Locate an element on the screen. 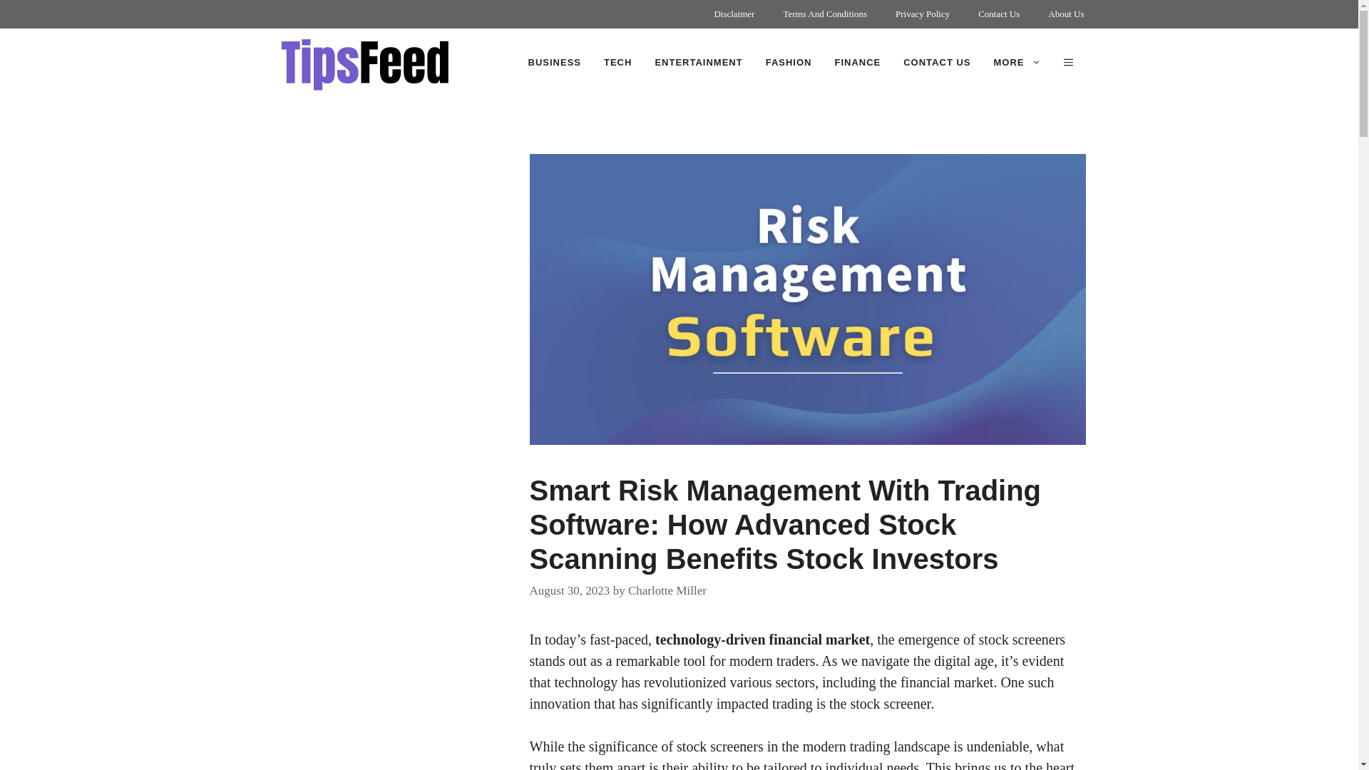  FASHION is located at coordinates (789, 63).